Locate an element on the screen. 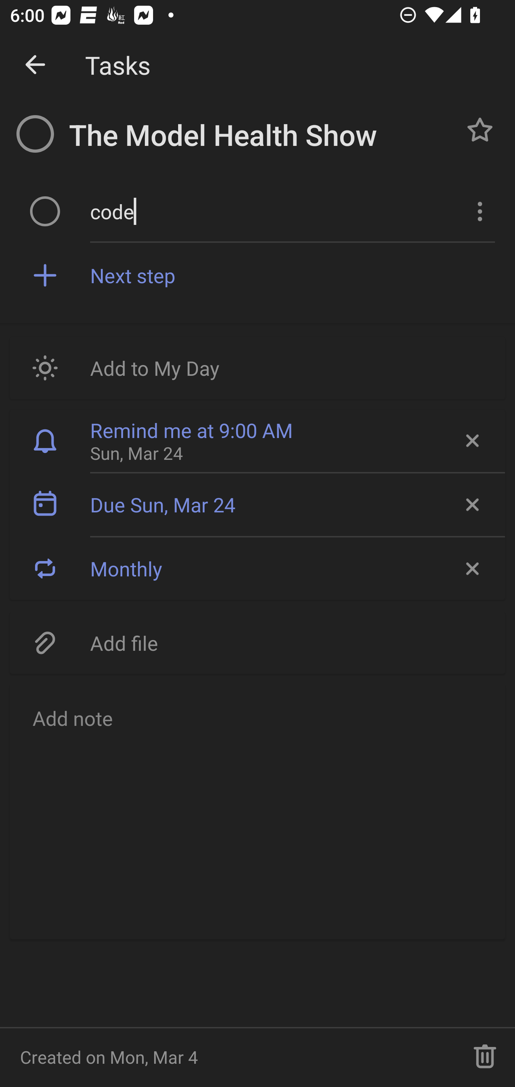  Dismiss detail view is located at coordinates (35, 65).